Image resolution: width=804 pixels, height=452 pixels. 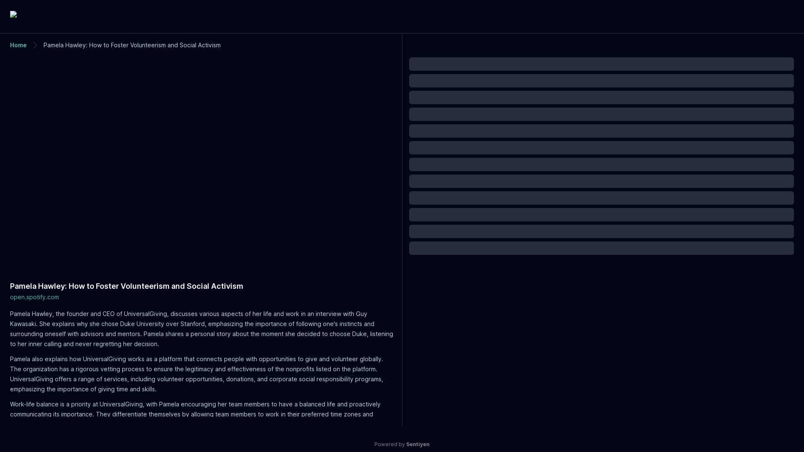 What do you see at coordinates (18, 45) in the screenshot?
I see `Home` at bounding box center [18, 45].